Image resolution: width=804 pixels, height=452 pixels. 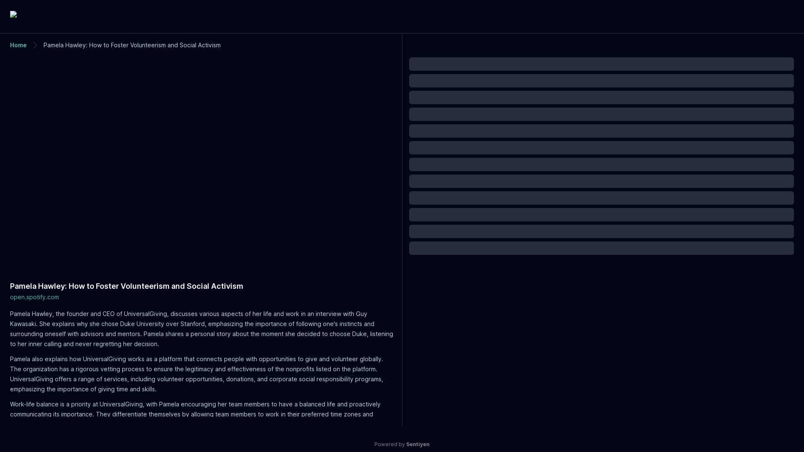 What do you see at coordinates (18, 45) in the screenshot?
I see `Home` at bounding box center [18, 45].